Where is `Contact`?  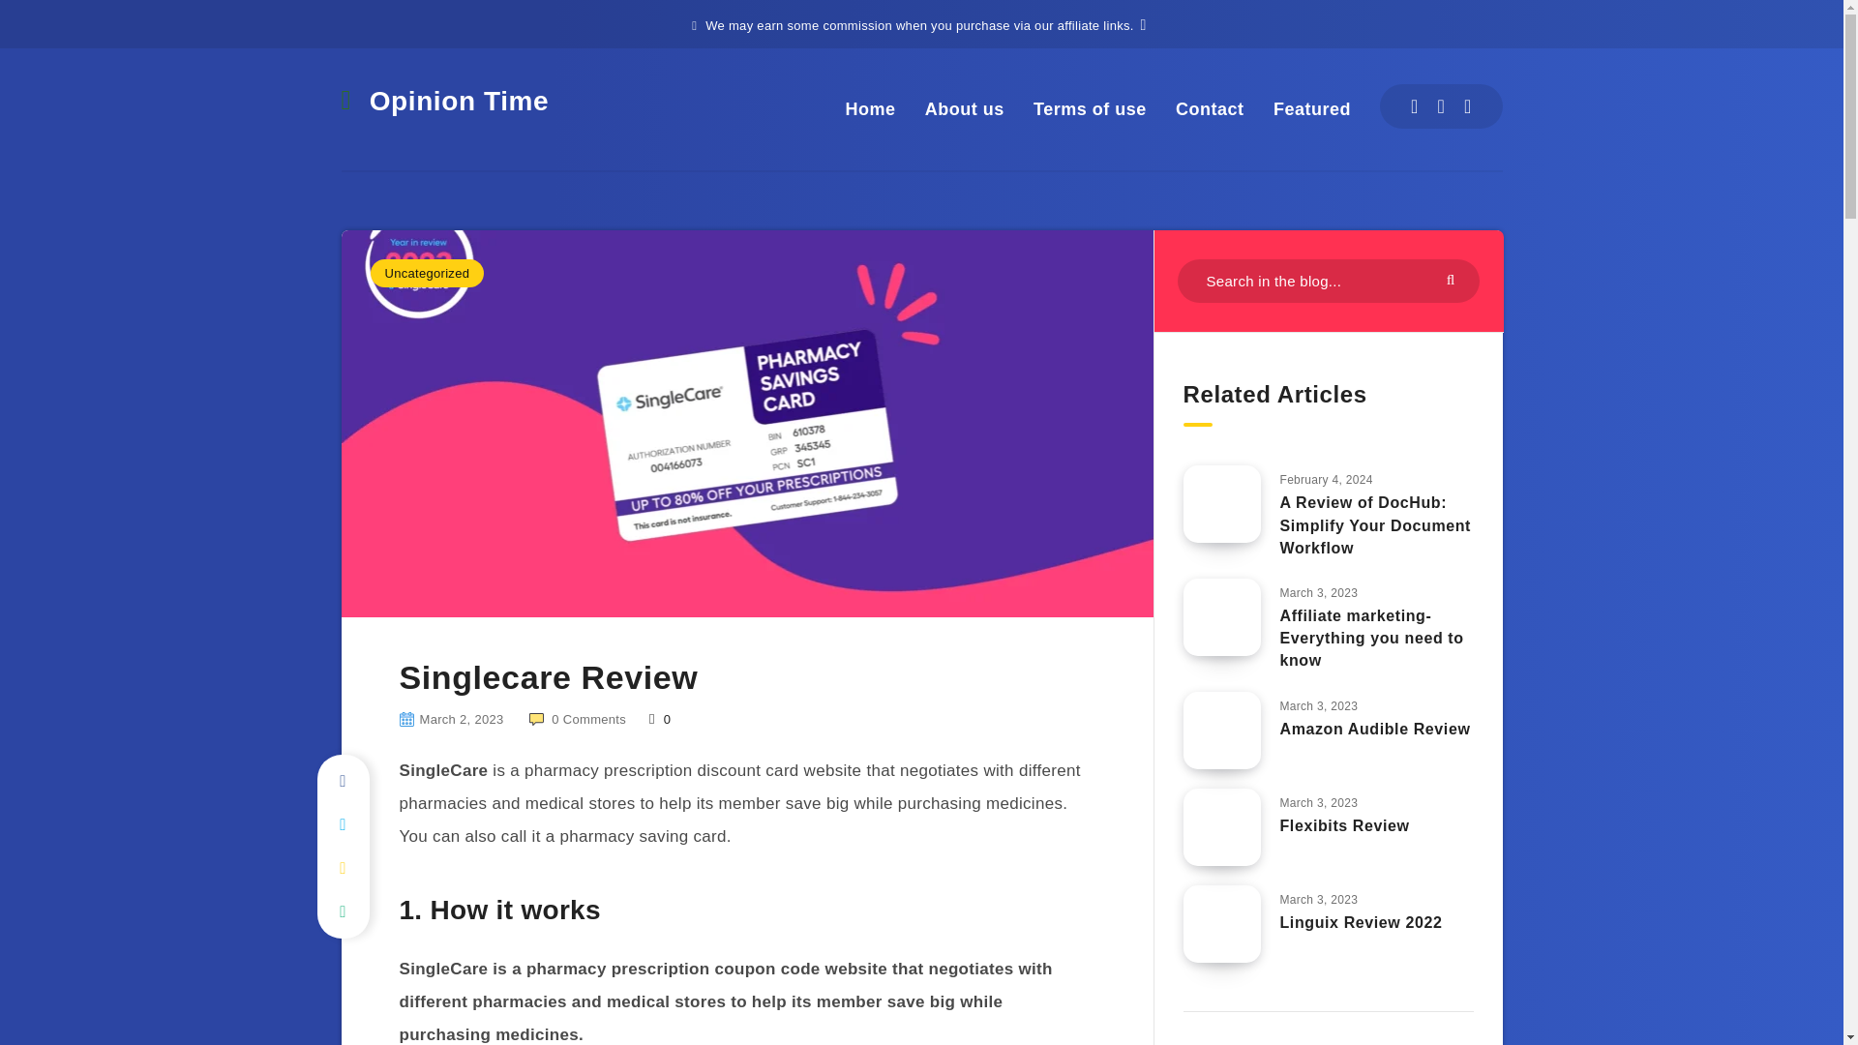
Contact is located at coordinates (1210, 109).